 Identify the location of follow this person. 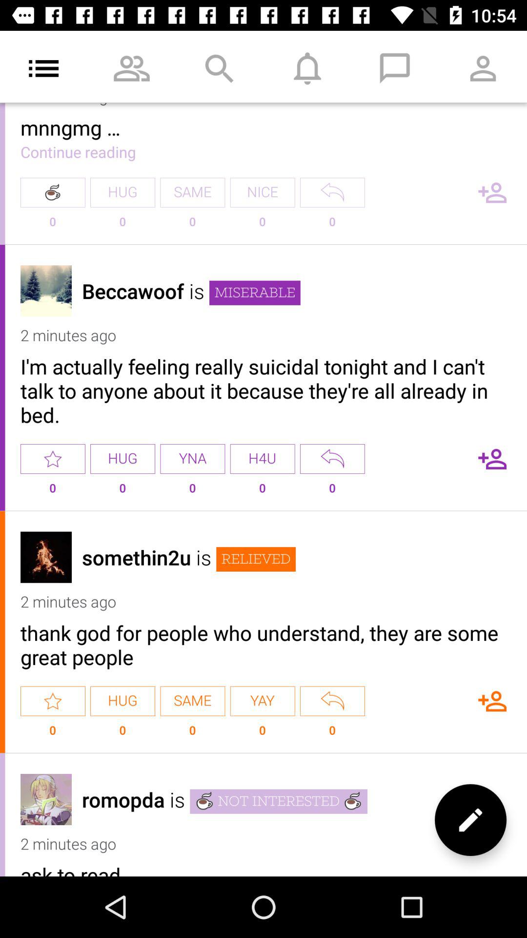
(492, 459).